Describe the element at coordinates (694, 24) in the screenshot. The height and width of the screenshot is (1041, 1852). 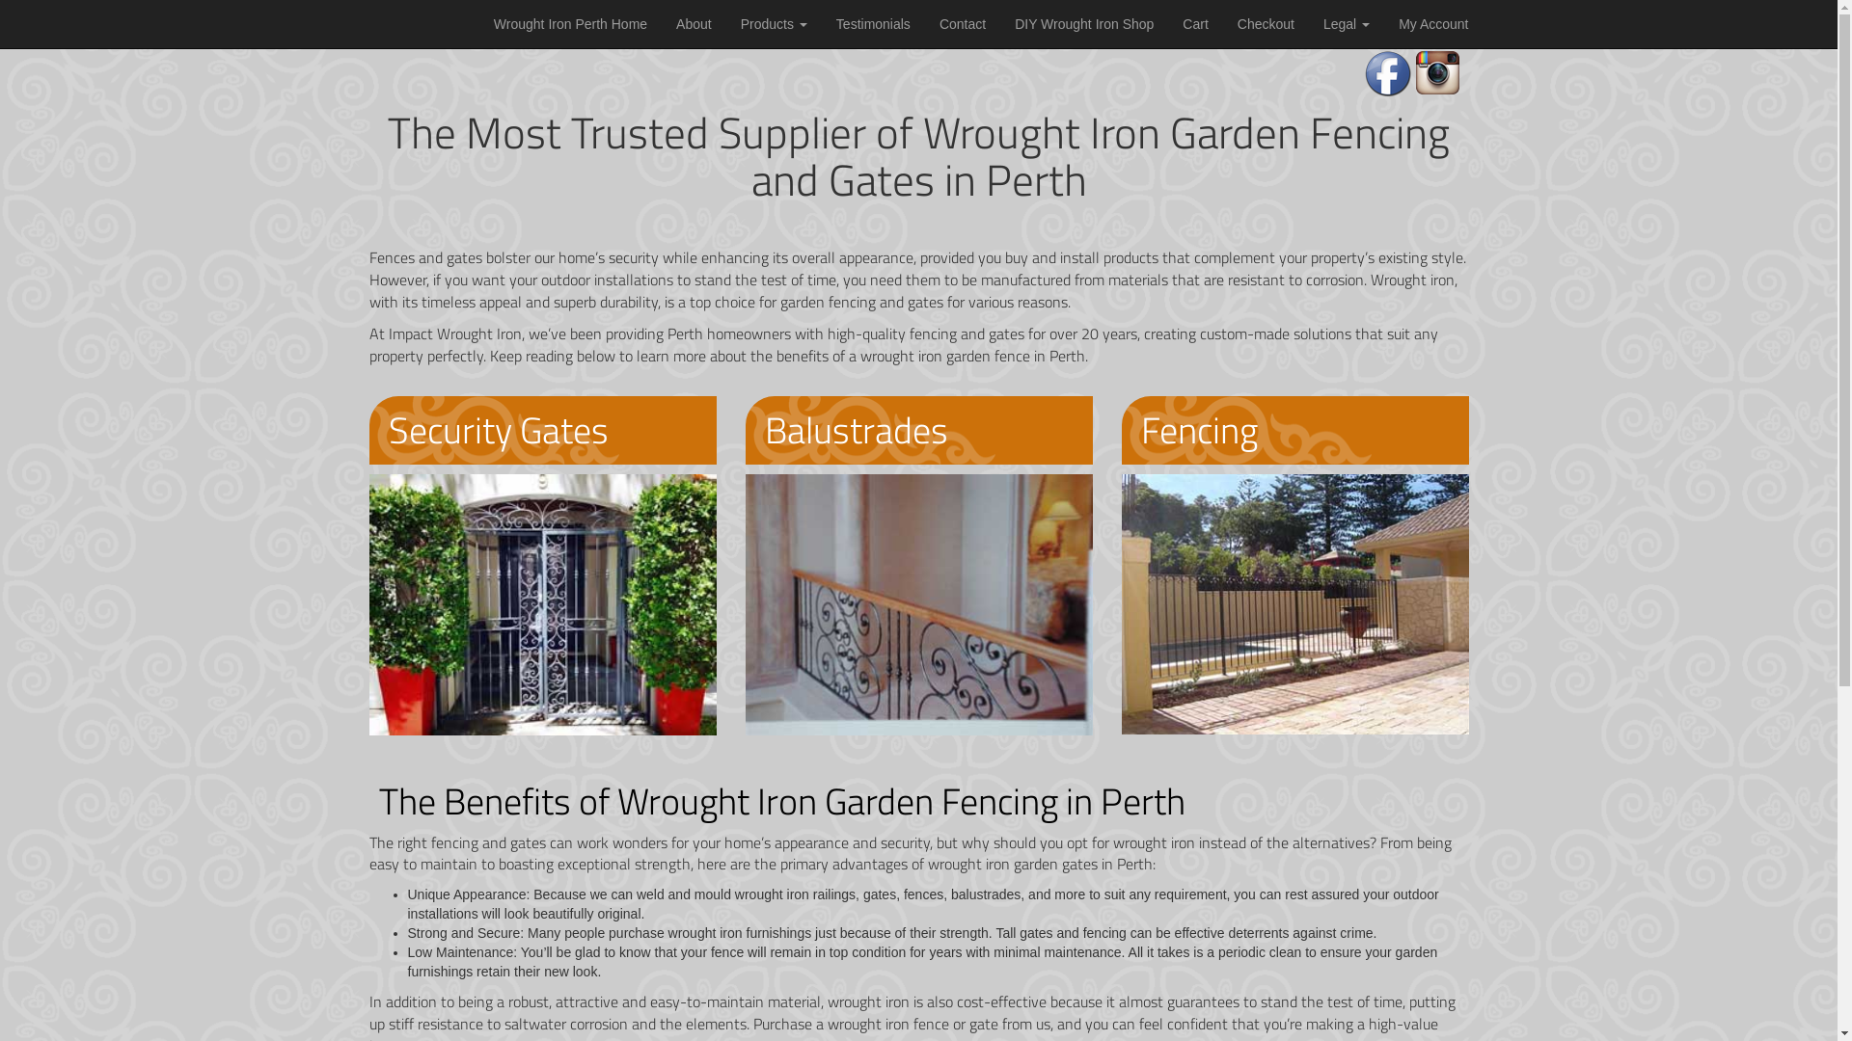
I see `About` at that location.